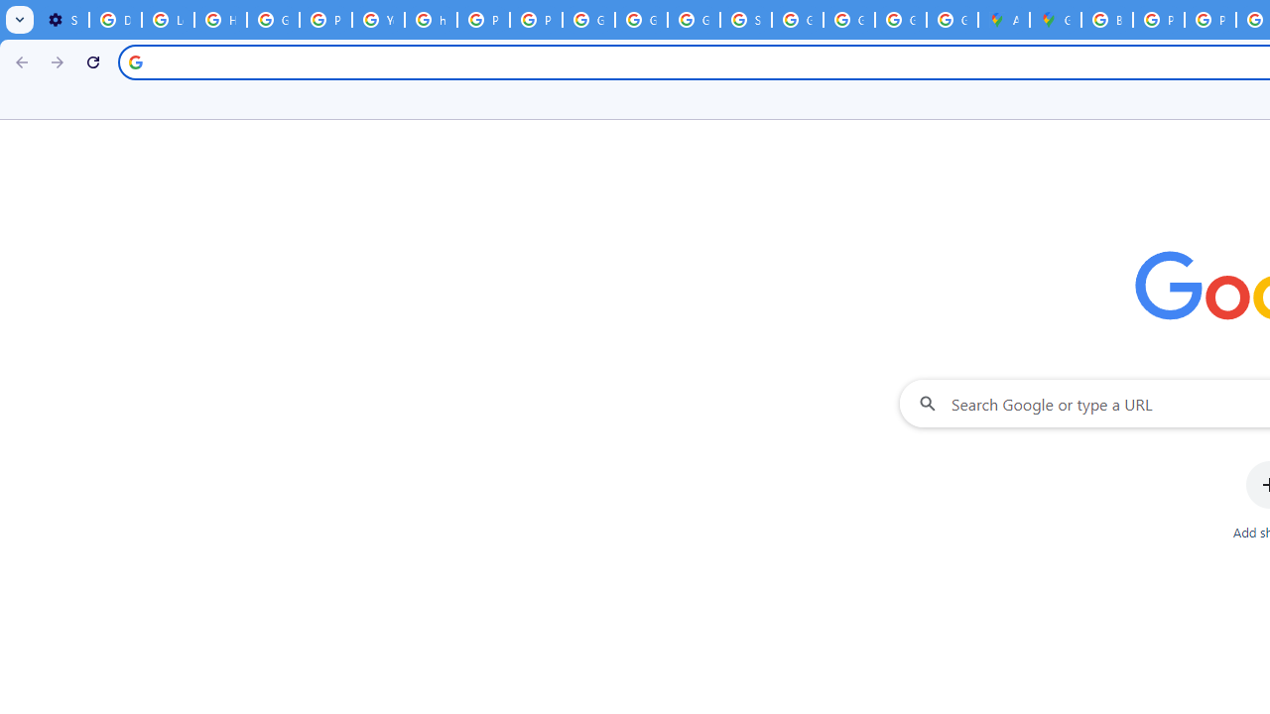  What do you see at coordinates (115, 20) in the screenshot?
I see `Delete photos & videos - Computer - Google Photos Help` at bounding box center [115, 20].